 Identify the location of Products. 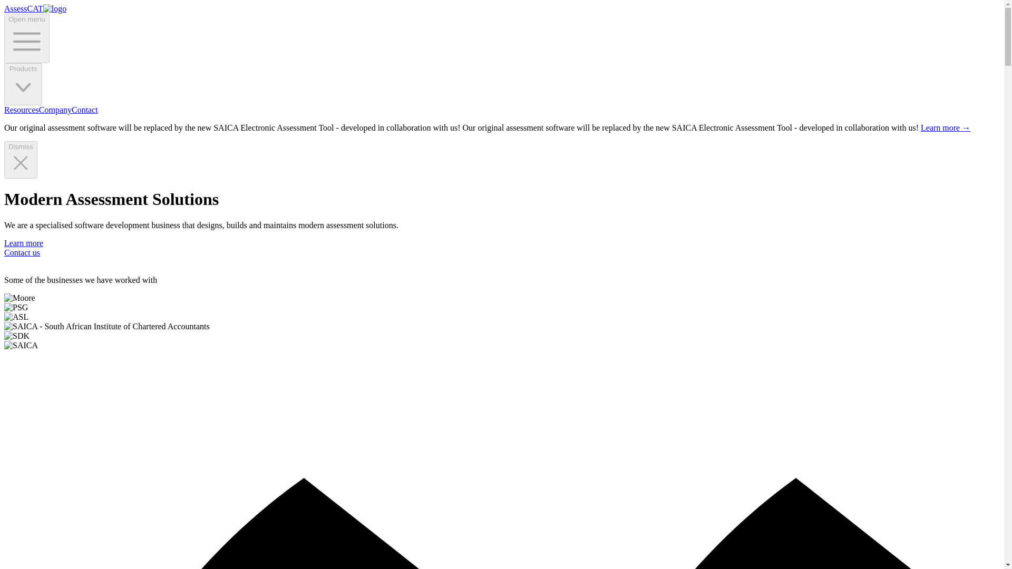
(23, 84).